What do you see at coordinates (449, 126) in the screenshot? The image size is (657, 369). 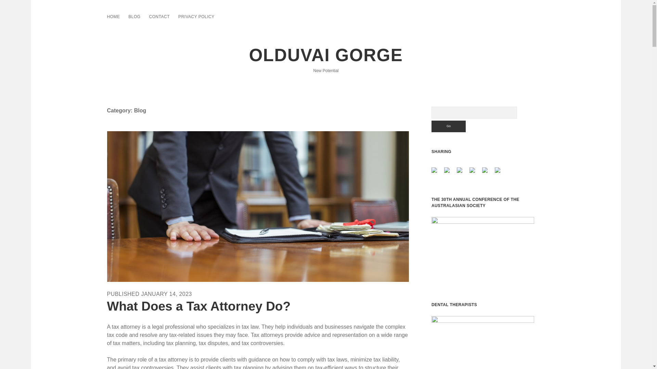 I see `Go` at bounding box center [449, 126].